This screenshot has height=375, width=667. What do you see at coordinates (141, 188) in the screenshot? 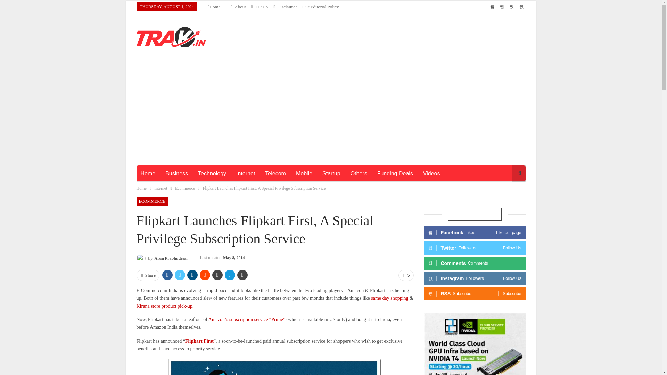
I see `Home` at bounding box center [141, 188].